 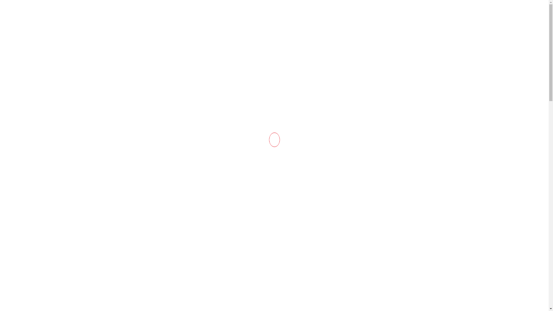 What do you see at coordinates (352, 223) in the screenshot?
I see `Orthotics` at bounding box center [352, 223].